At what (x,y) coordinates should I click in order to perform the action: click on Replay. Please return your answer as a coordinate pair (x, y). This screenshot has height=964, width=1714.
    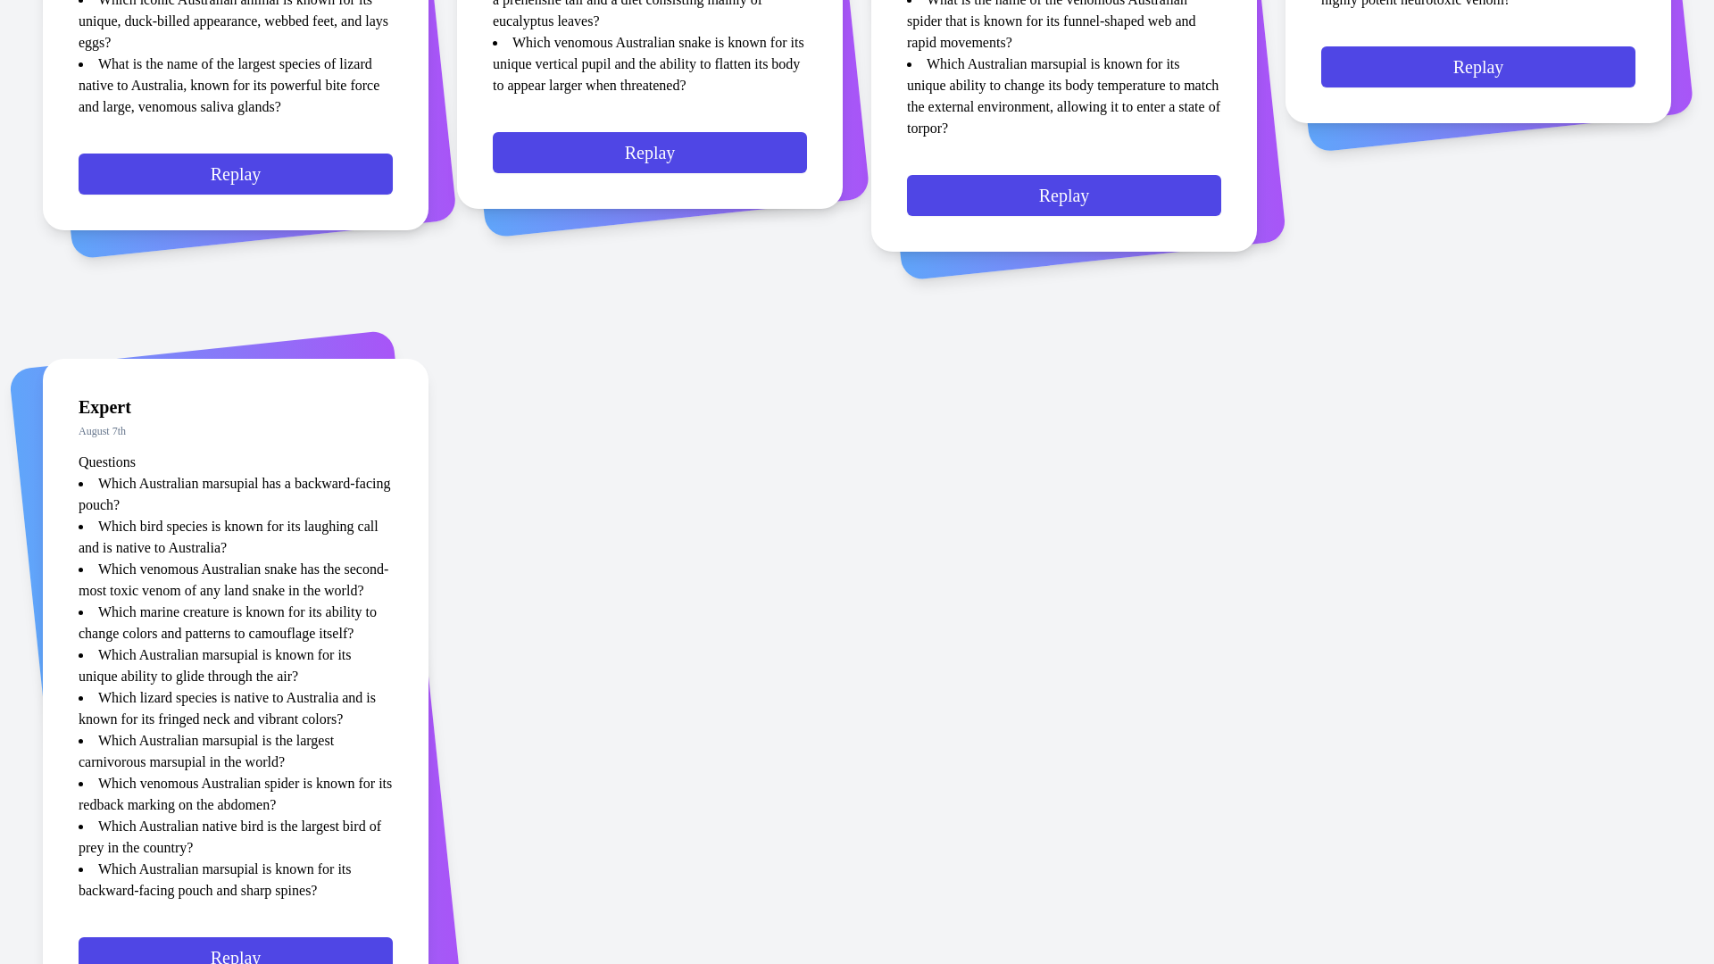
    Looking at the image, I should click on (650, 162).